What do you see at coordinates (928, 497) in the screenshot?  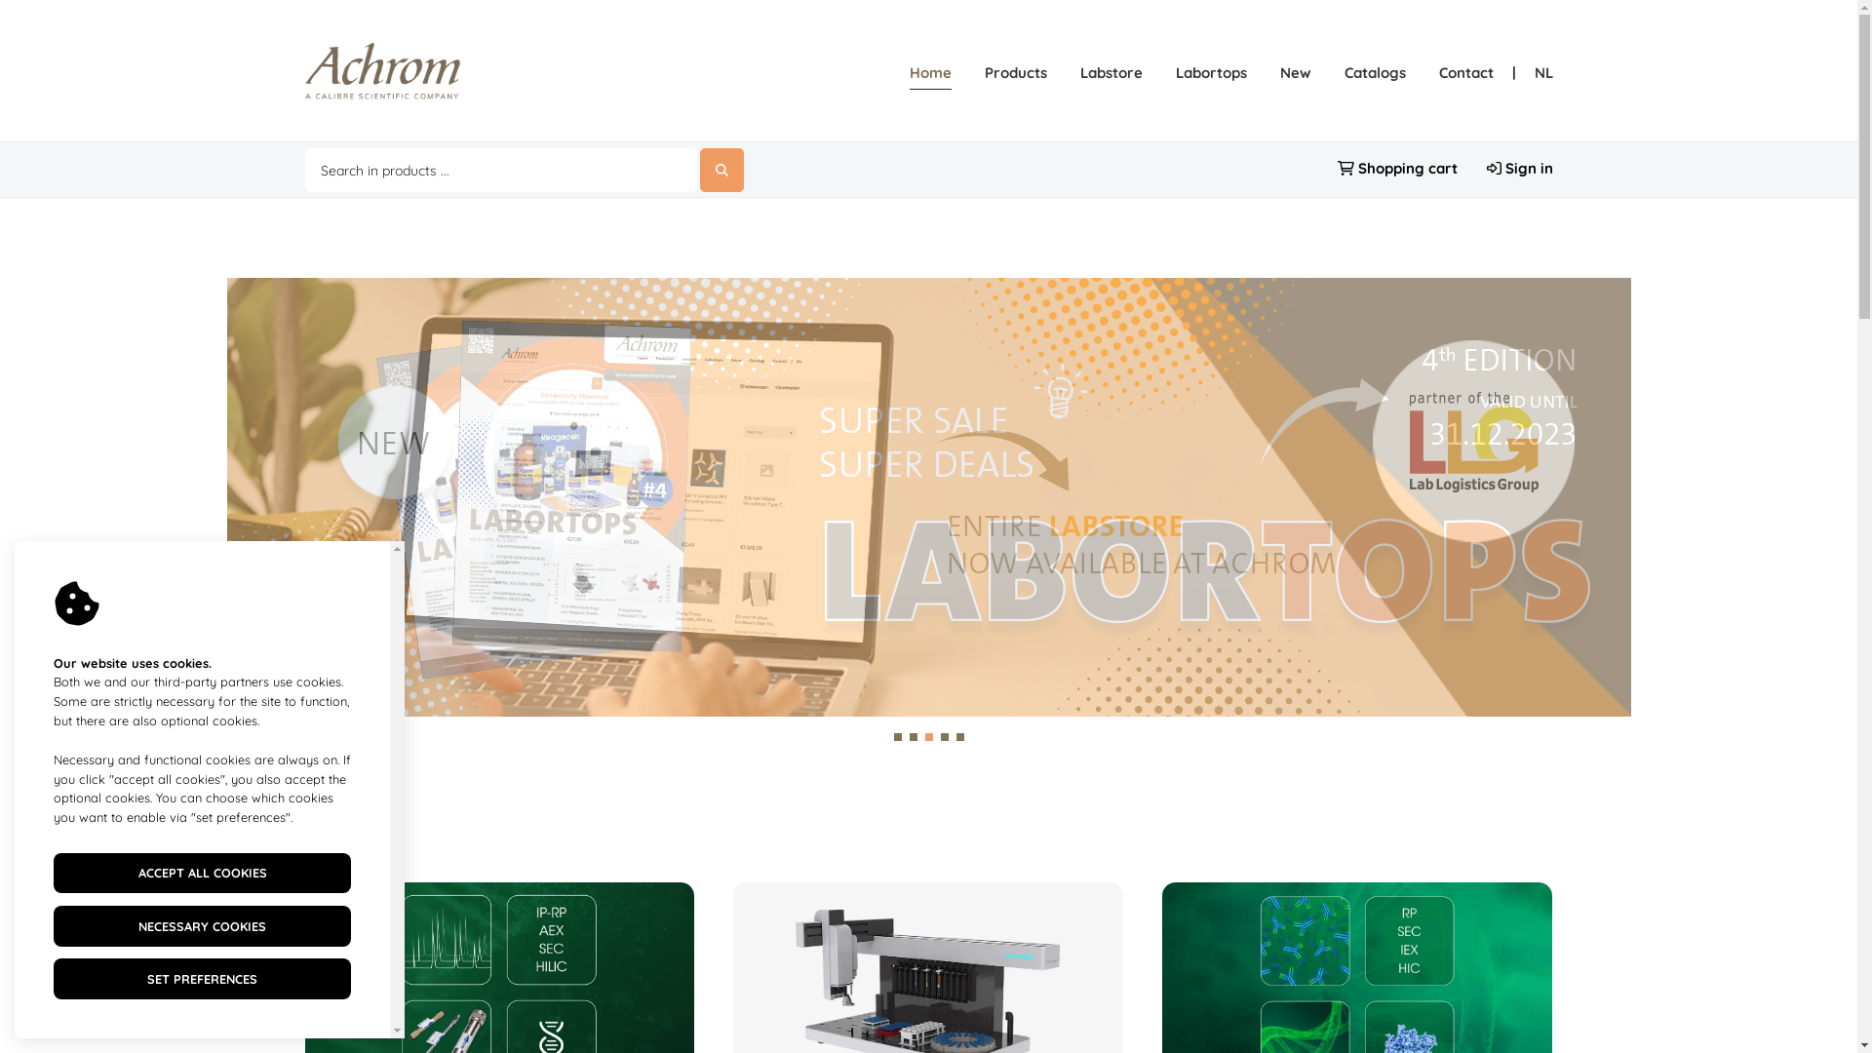 I see `DigiVOL Syringe DEAL !` at bounding box center [928, 497].